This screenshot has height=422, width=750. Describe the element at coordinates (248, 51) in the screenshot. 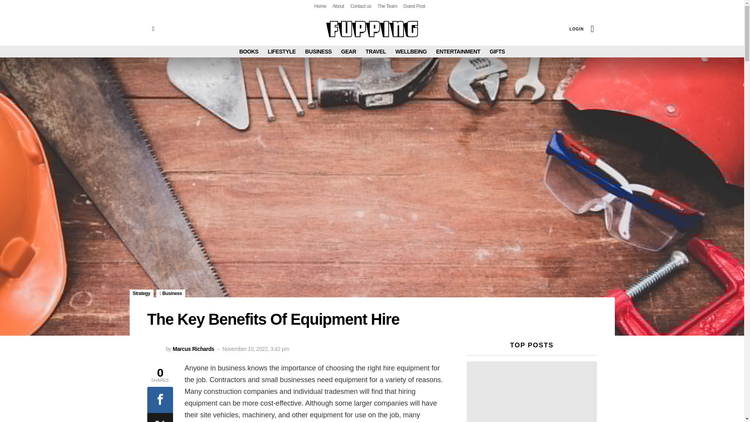

I see `BOOKS` at that location.